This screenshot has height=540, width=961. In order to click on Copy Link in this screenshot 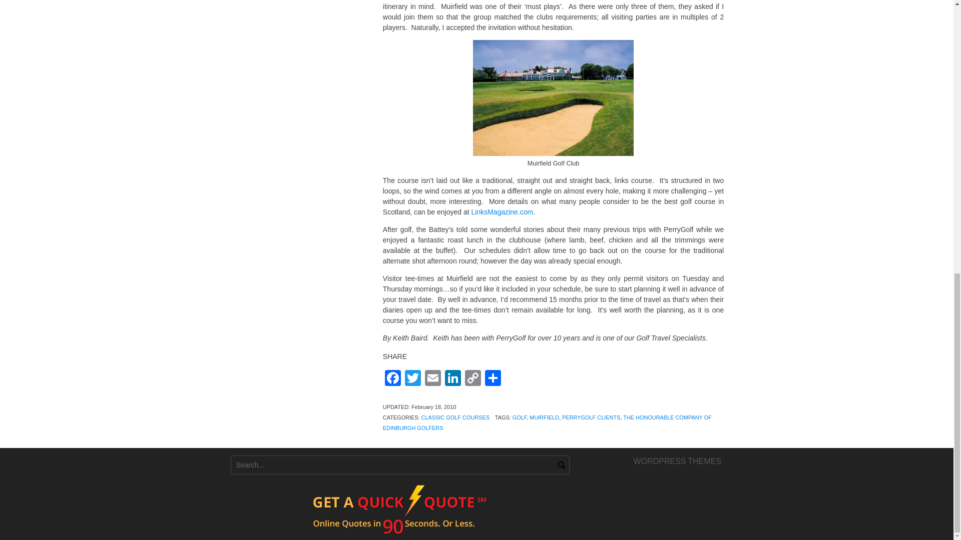, I will do `click(473, 379)`.